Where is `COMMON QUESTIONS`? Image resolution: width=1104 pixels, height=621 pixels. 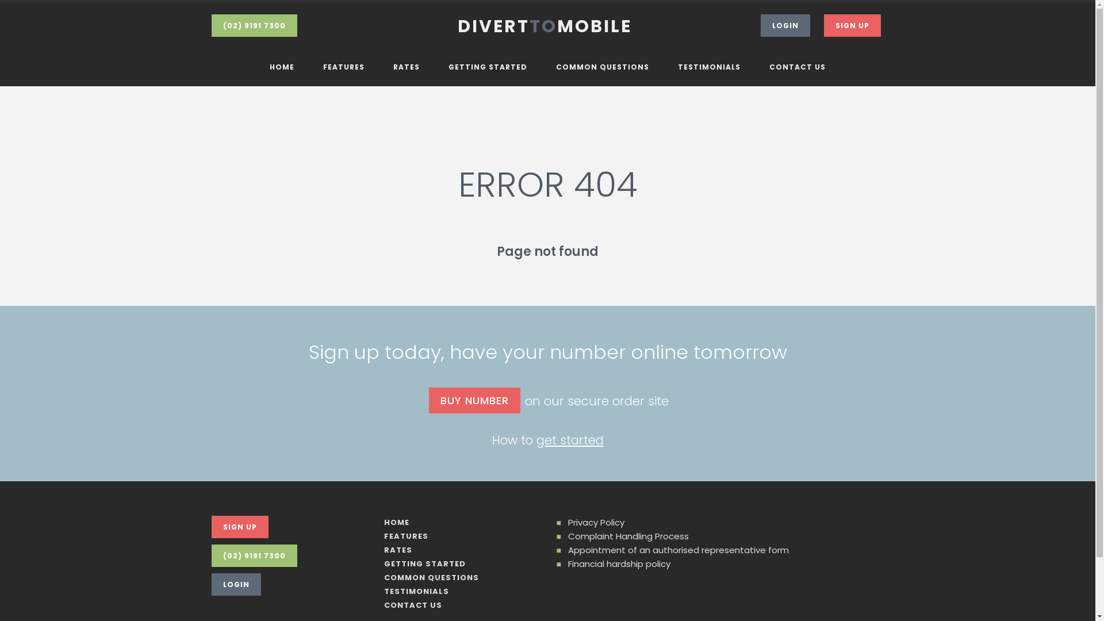
COMMON QUESTIONS is located at coordinates (603, 67).